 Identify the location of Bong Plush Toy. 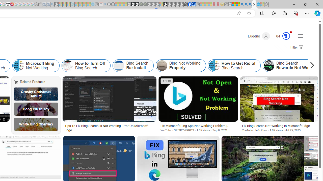
(36, 109).